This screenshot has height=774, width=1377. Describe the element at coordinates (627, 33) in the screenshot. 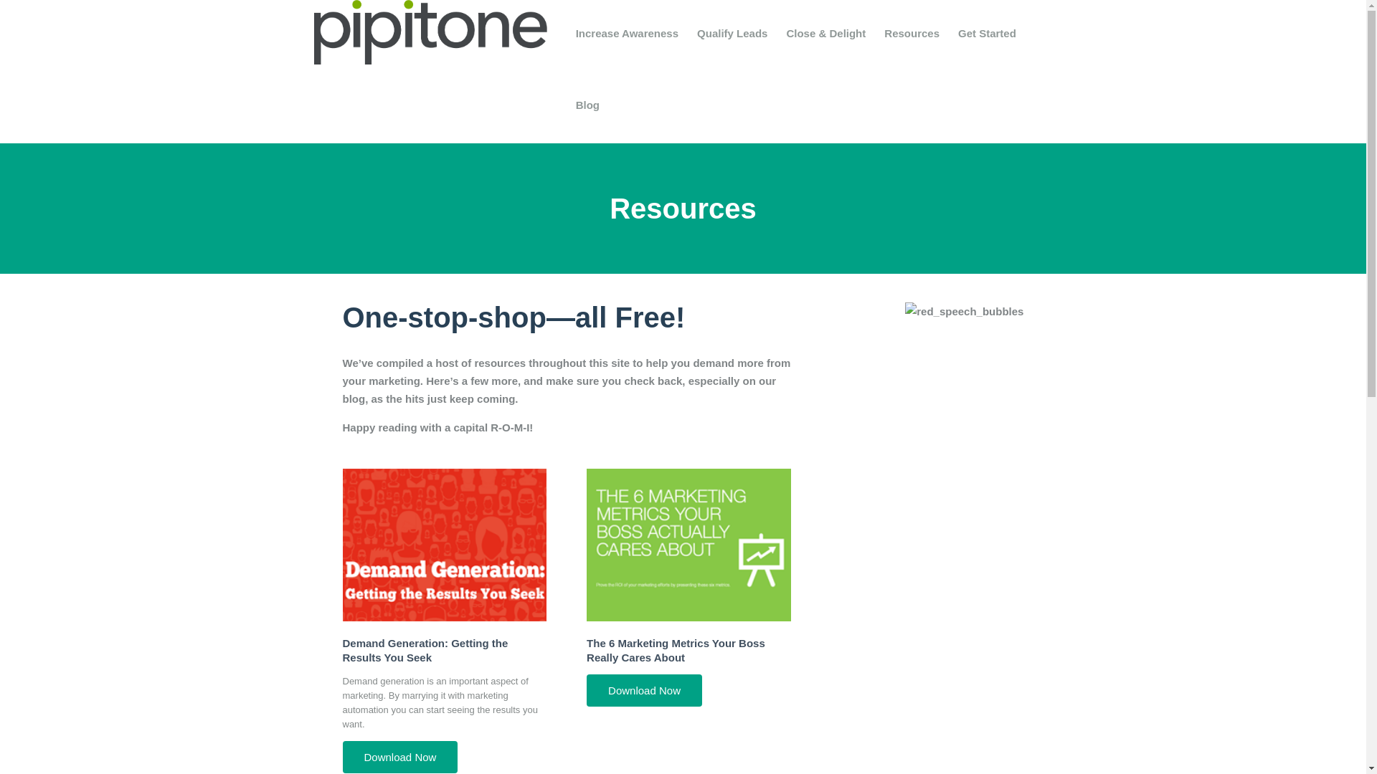

I see `Increase Awareness` at that location.